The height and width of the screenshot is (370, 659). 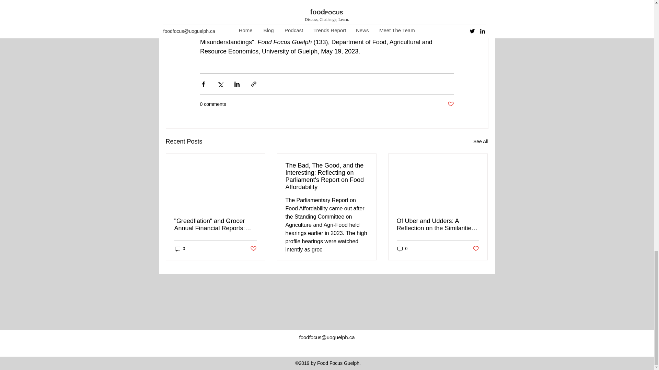 I want to click on Post not marked as liked, so click(x=450, y=104).